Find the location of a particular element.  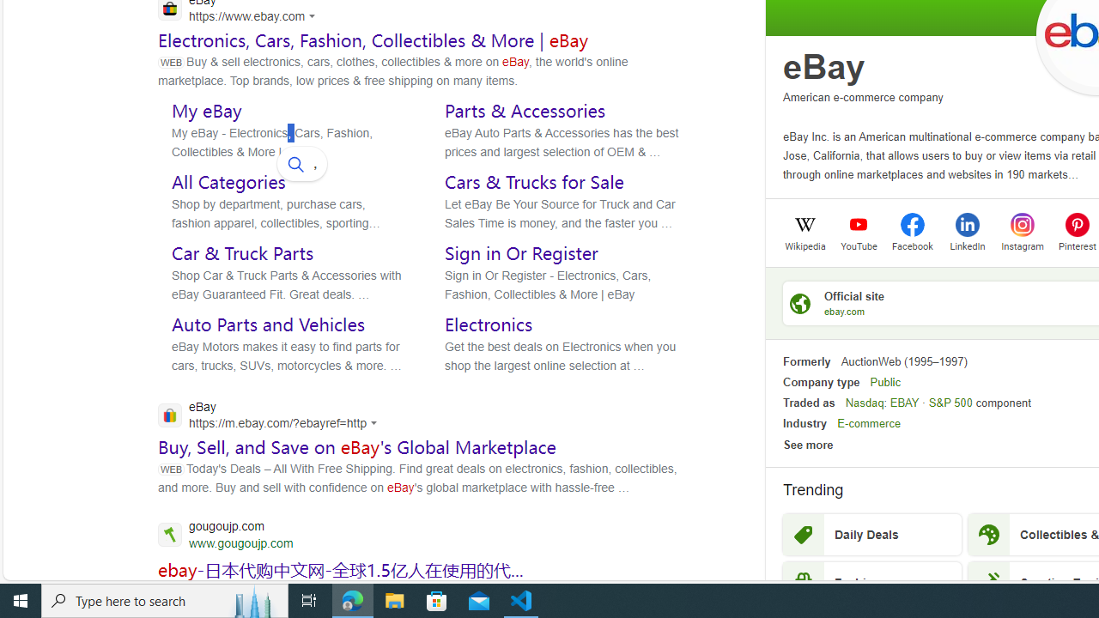

Sign in Or Register is located at coordinates (522, 253).